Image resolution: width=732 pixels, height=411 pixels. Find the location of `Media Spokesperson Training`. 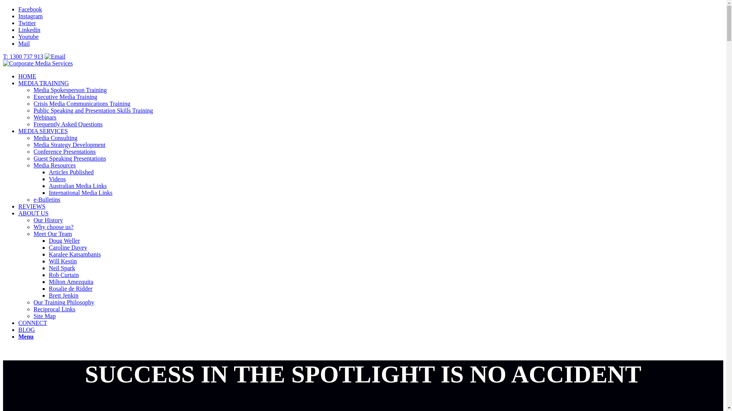

Media Spokesperson Training is located at coordinates (70, 90).